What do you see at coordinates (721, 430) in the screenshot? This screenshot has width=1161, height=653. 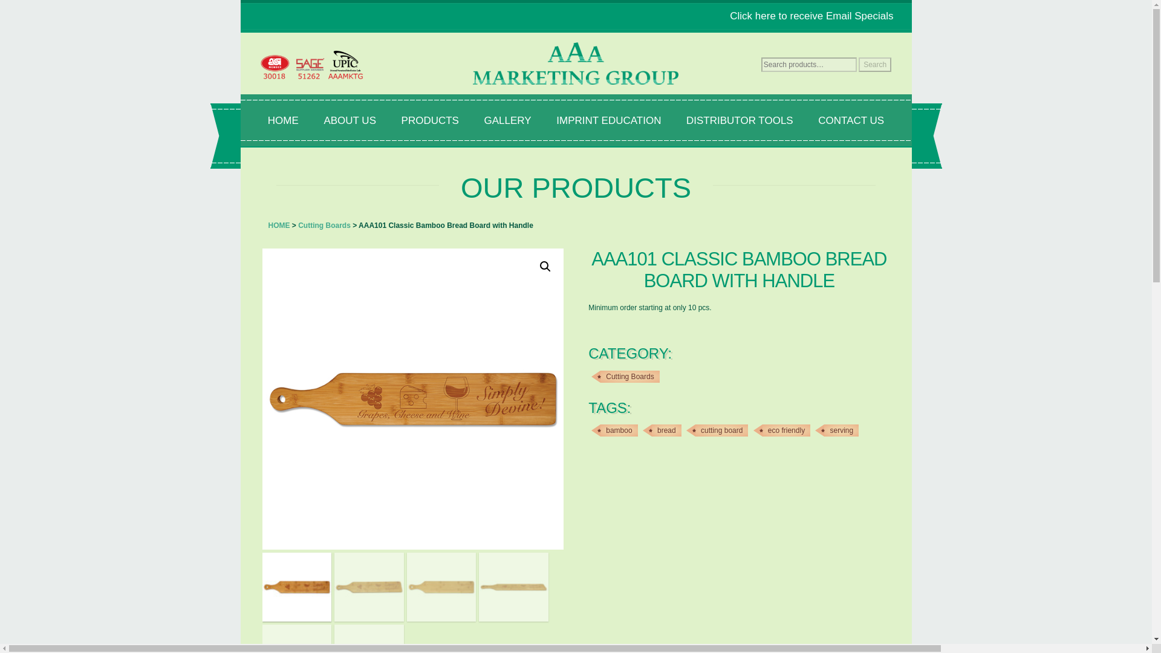 I see `cutting board` at bounding box center [721, 430].